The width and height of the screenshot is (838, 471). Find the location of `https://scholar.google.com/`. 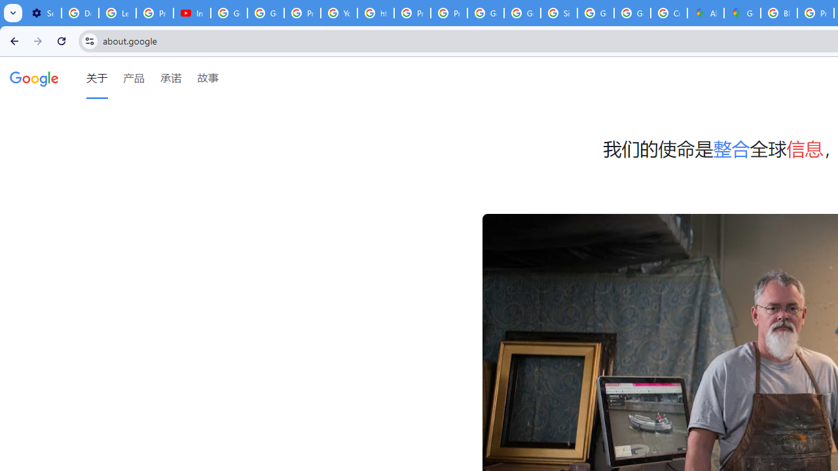

https://scholar.google.com/ is located at coordinates (376, 13).